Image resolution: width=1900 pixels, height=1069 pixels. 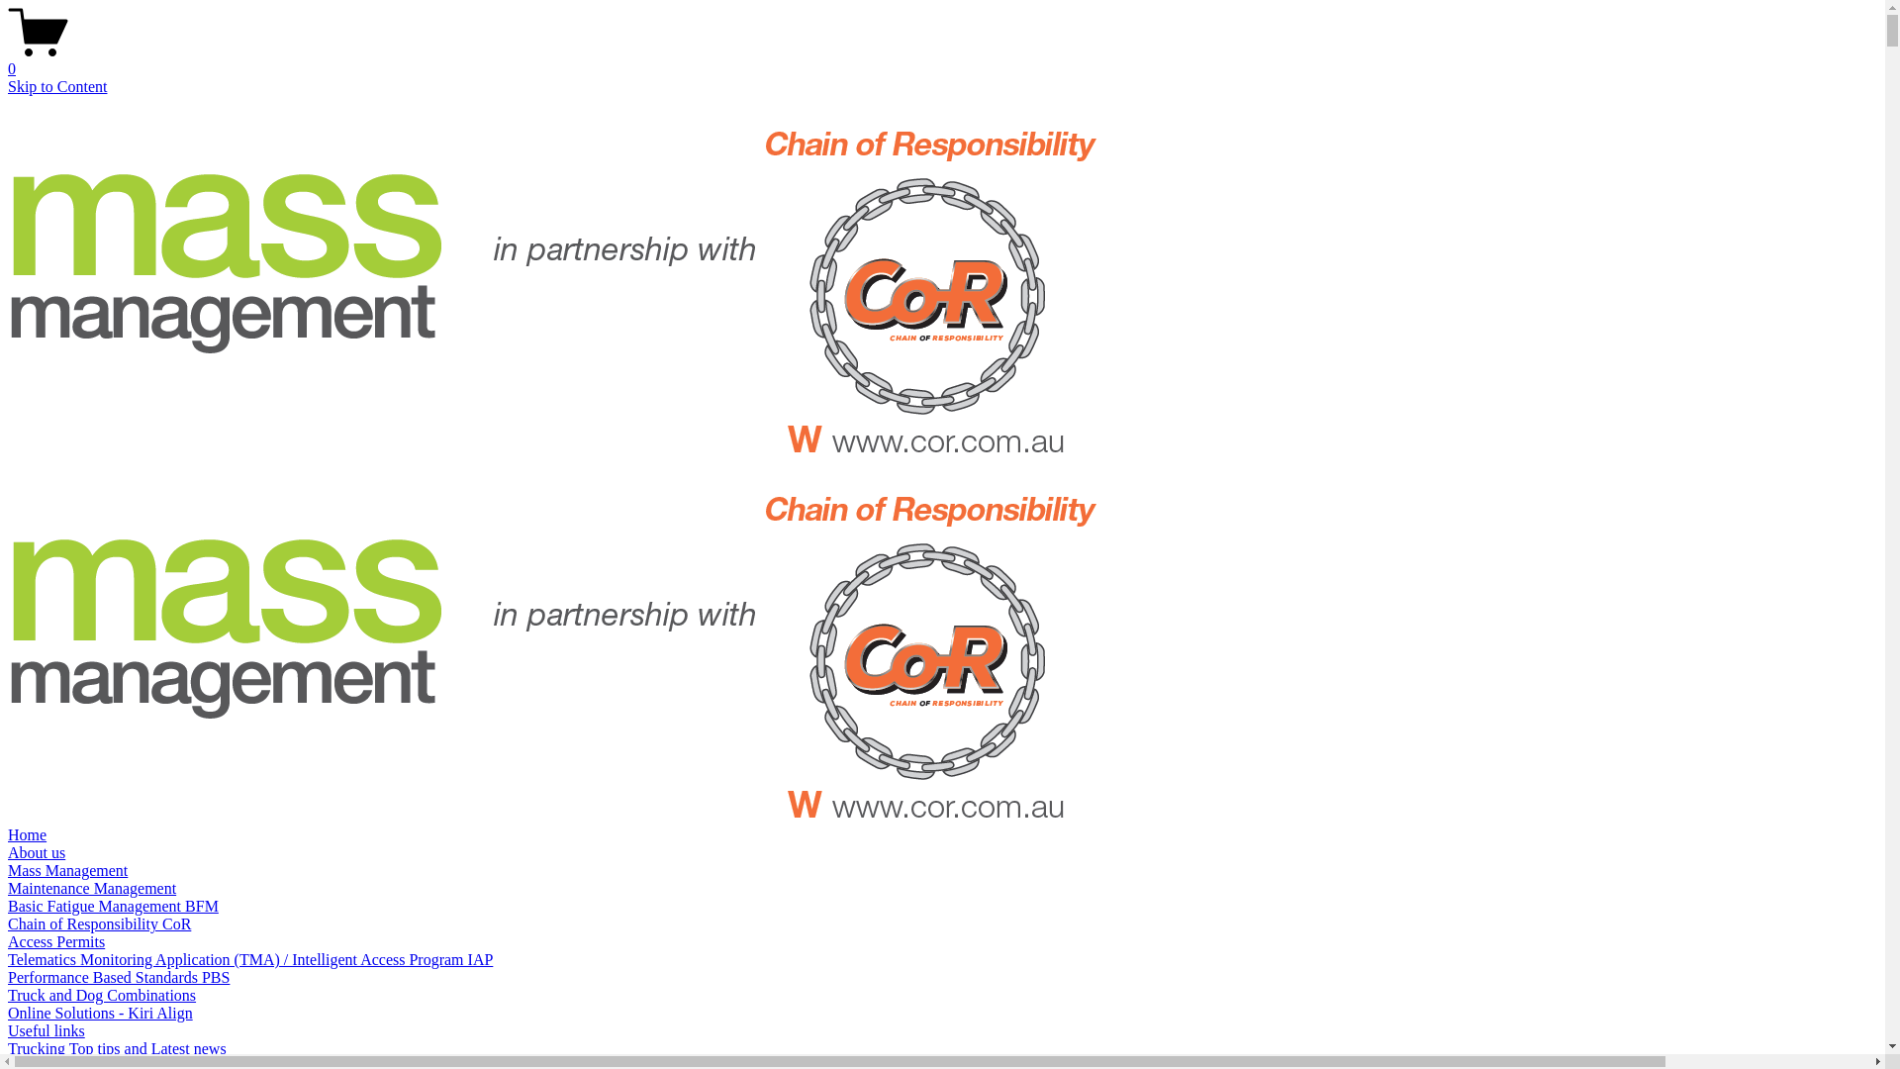 I want to click on Skip to Content, so click(x=57, y=87).